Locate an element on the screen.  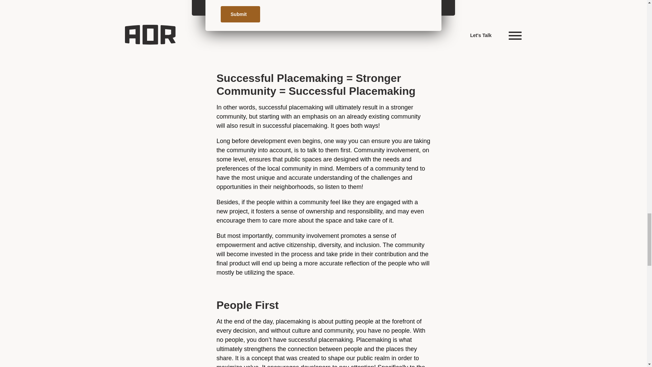
Submit is located at coordinates (240, 14).